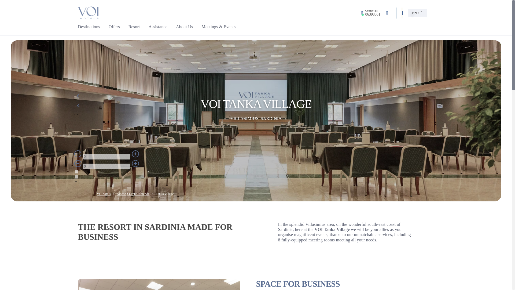 This screenshot has width=515, height=290. Describe the element at coordinates (106, 157) in the screenshot. I see `2` at that location.